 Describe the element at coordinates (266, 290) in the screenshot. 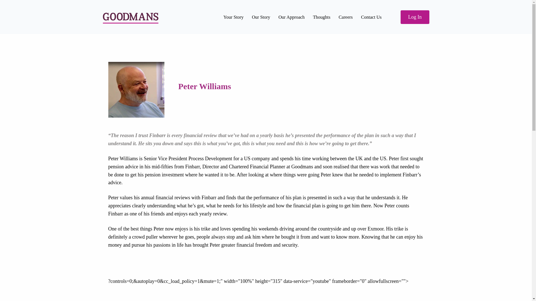

I see `YouTube video player` at that location.